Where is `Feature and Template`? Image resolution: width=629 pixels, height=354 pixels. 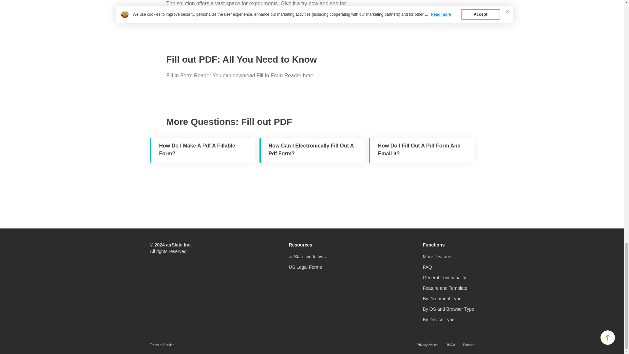
Feature and Template is located at coordinates (445, 288).